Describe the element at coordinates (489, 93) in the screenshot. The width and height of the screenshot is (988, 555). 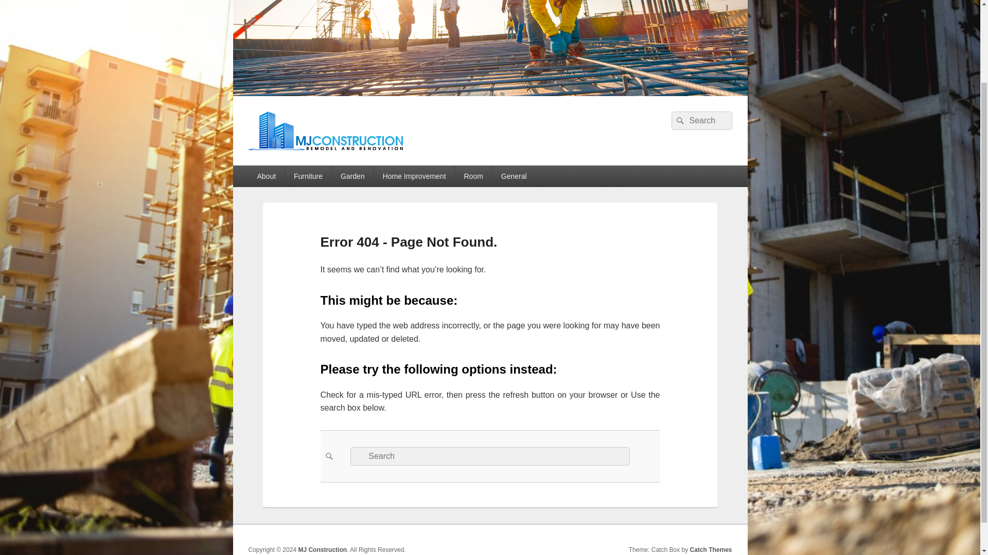
I see `MJ Construction` at that location.